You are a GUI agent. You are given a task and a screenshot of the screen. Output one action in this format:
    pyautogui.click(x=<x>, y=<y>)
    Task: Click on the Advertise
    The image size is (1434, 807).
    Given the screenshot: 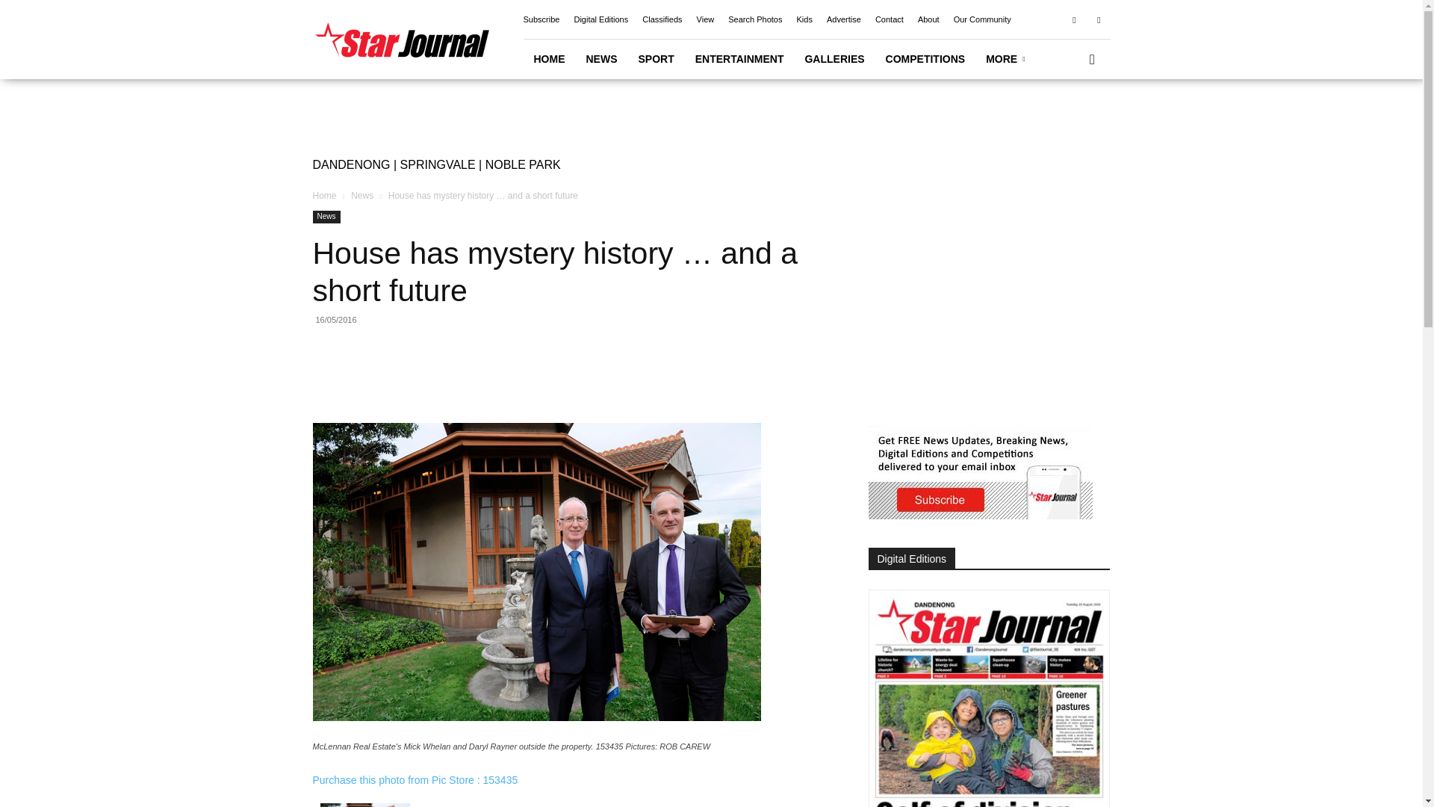 What is the action you would take?
    pyautogui.click(x=844, y=19)
    